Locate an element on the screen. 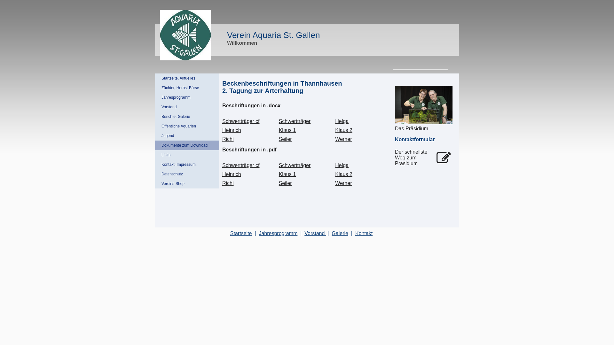 This screenshot has width=614, height=345. Helga is located at coordinates (342, 165).